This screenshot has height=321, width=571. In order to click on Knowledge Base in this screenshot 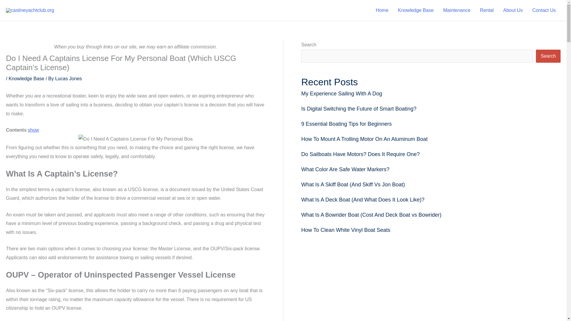, I will do `click(26, 78)`.